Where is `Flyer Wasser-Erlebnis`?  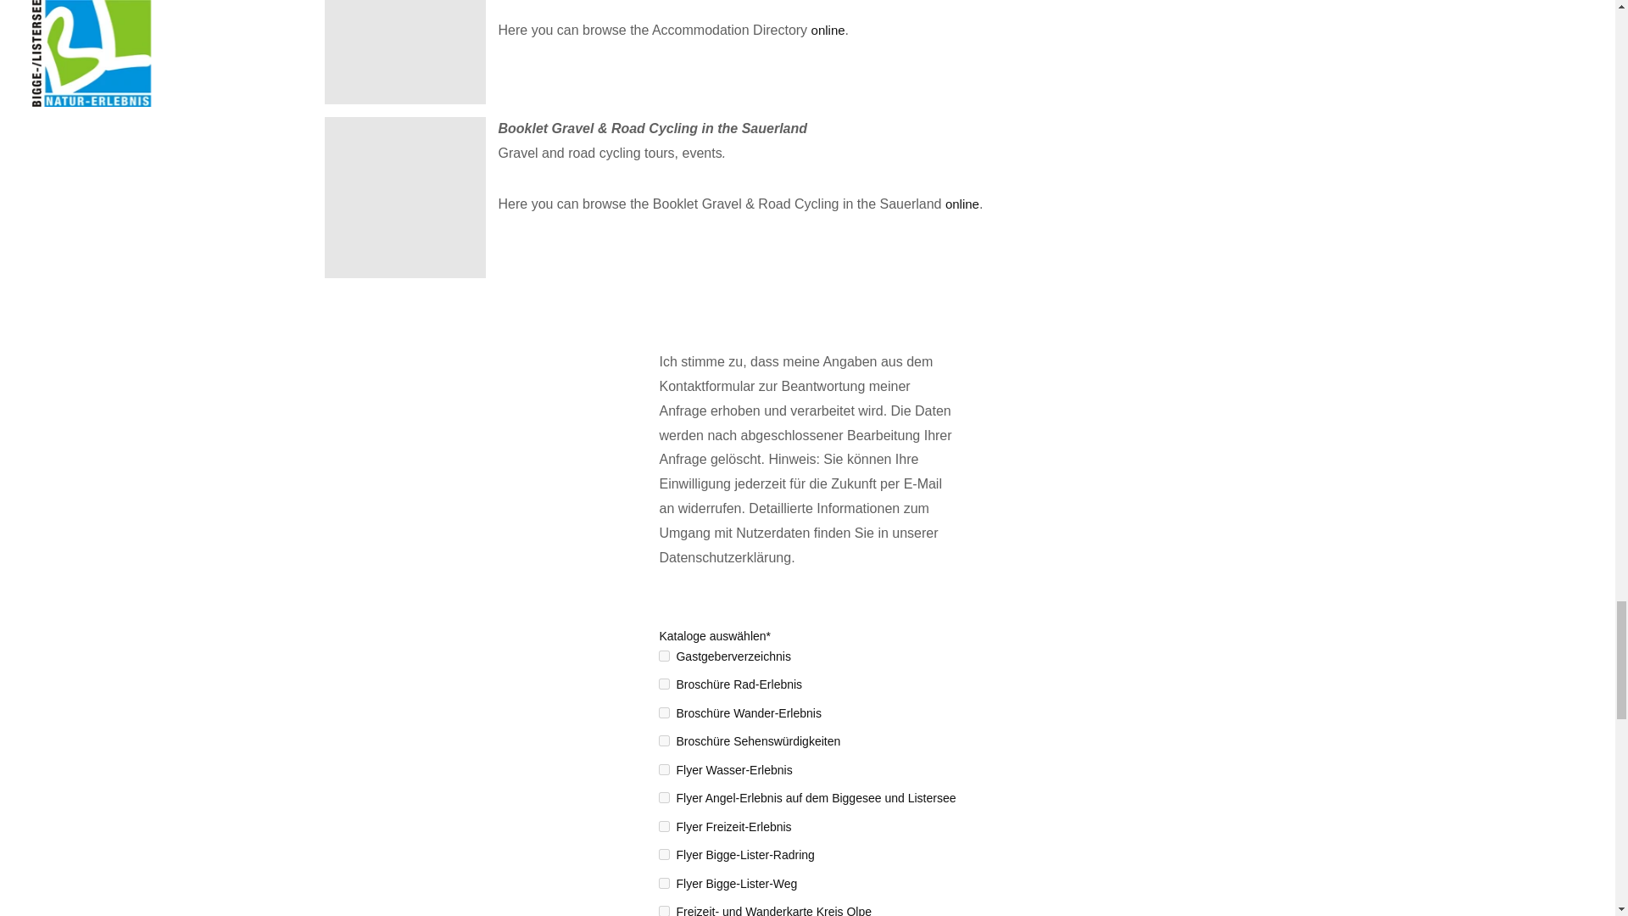 Flyer Wasser-Erlebnis is located at coordinates (664, 768).